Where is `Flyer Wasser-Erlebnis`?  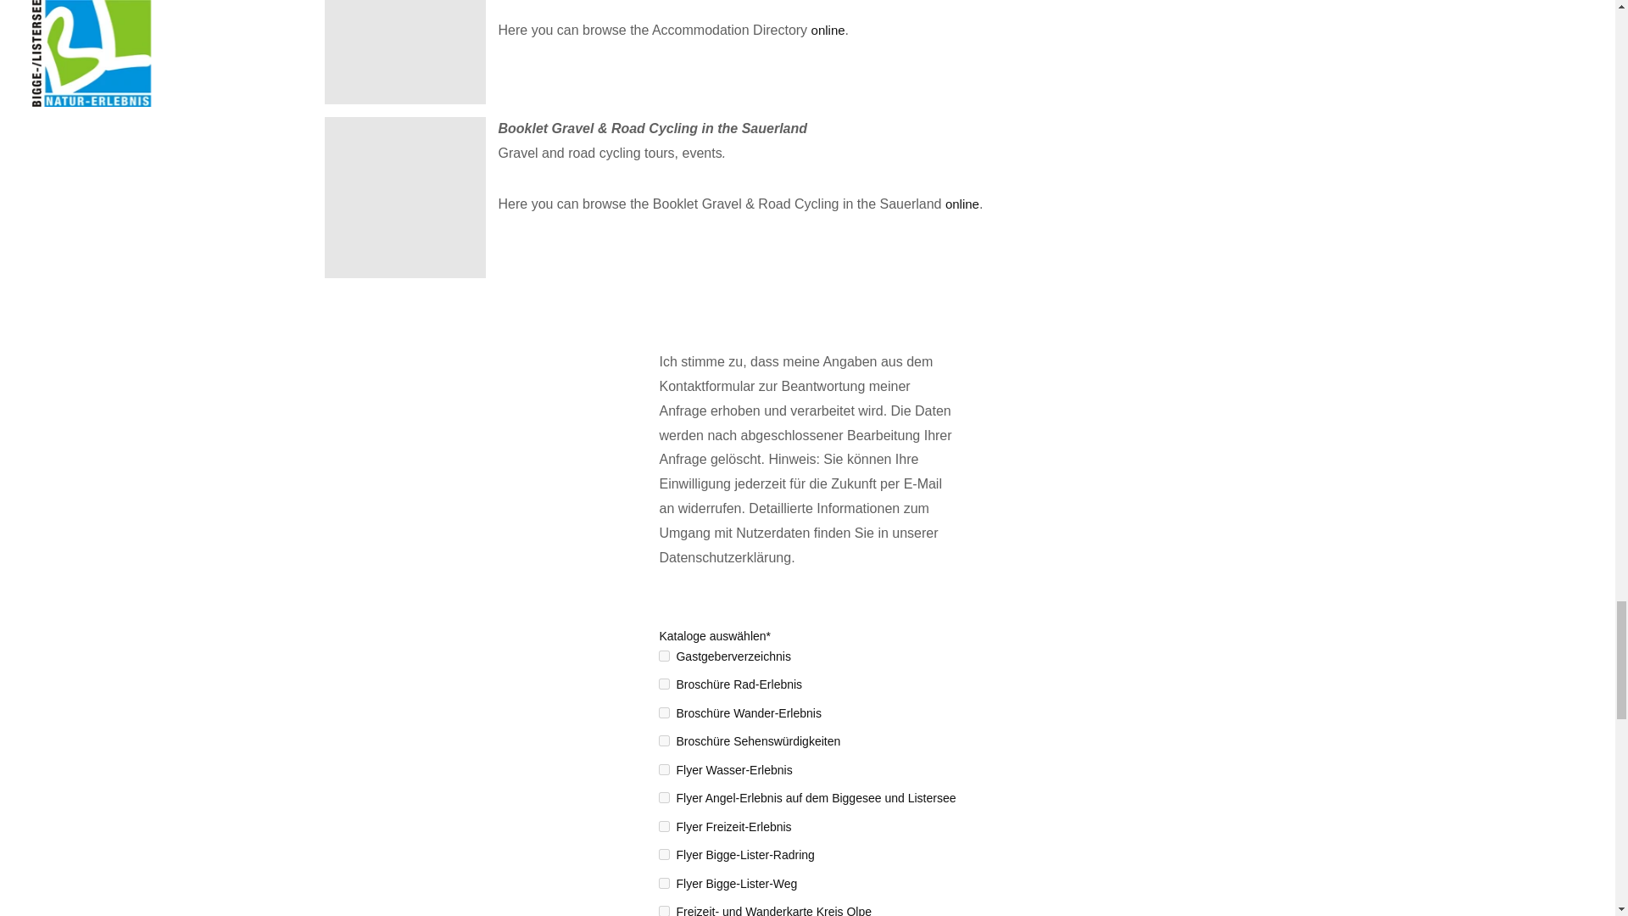 Flyer Wasser-Erlebnis is located at coordinates (664, 768).